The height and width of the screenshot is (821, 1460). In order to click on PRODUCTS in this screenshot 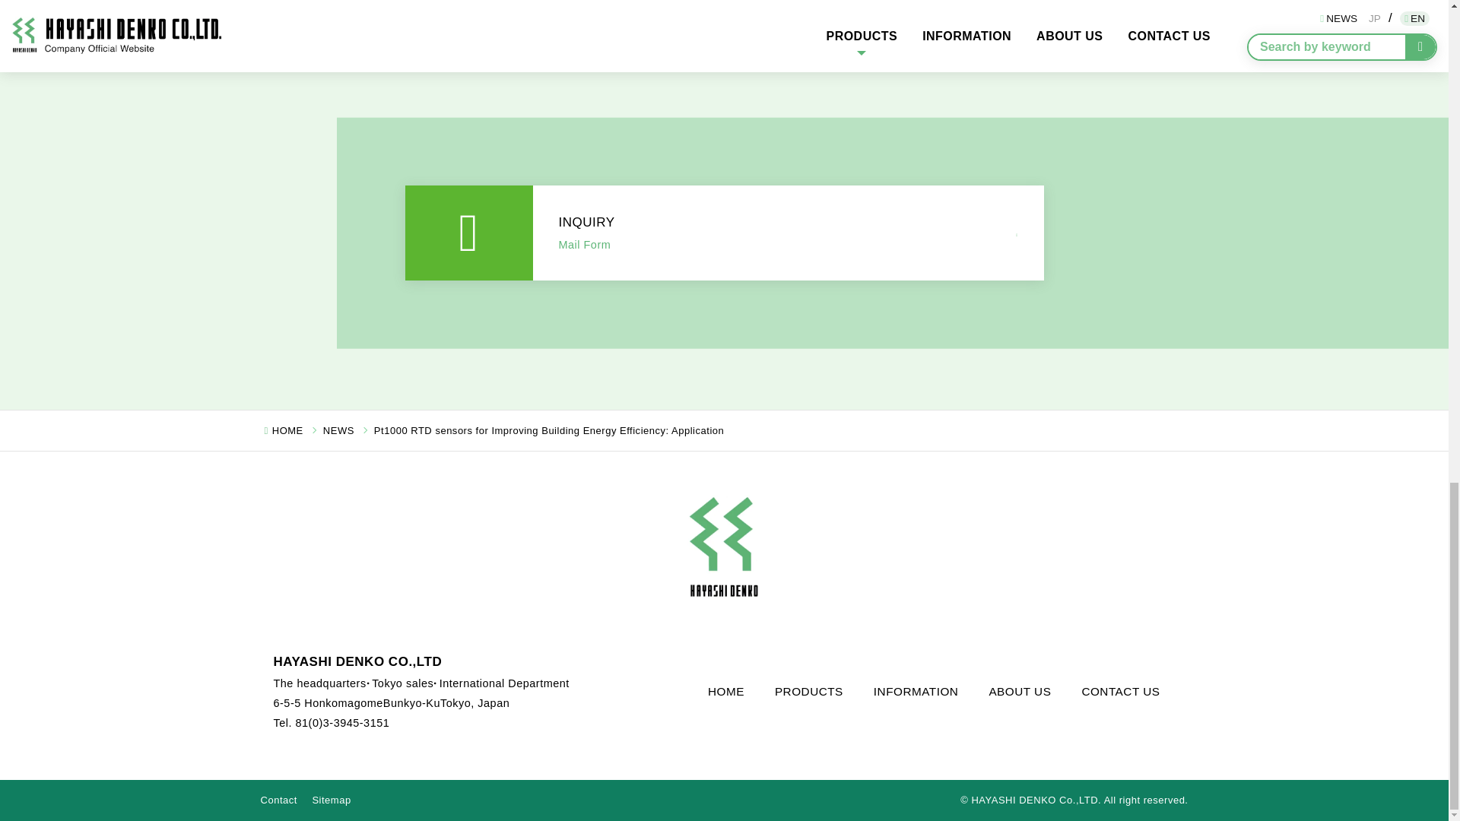, I will do `click(808, 692)`.